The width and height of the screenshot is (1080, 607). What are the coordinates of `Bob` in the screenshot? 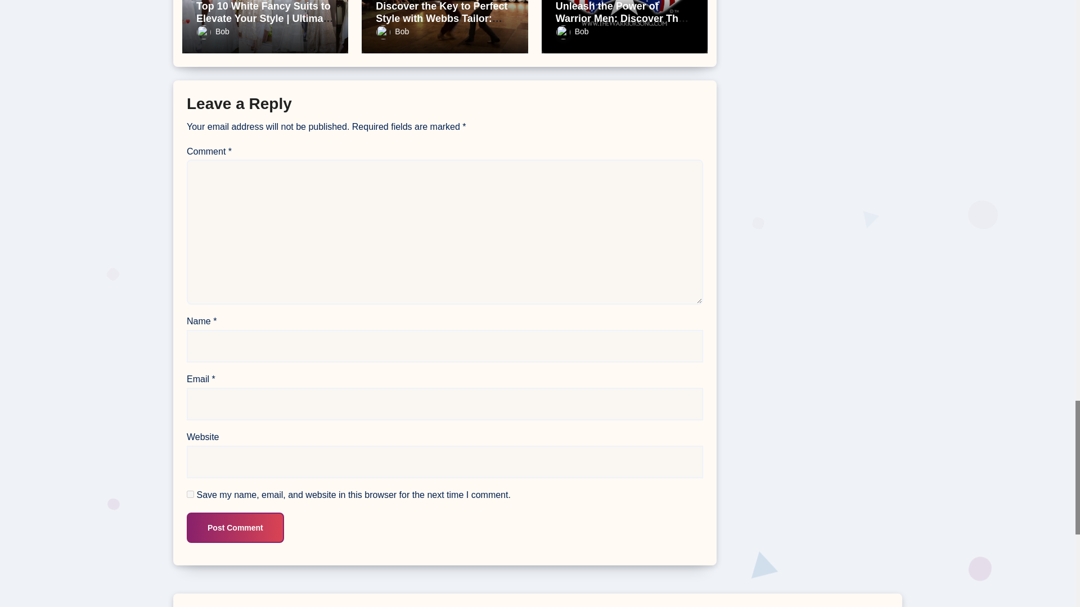 It's located at (213, 31).